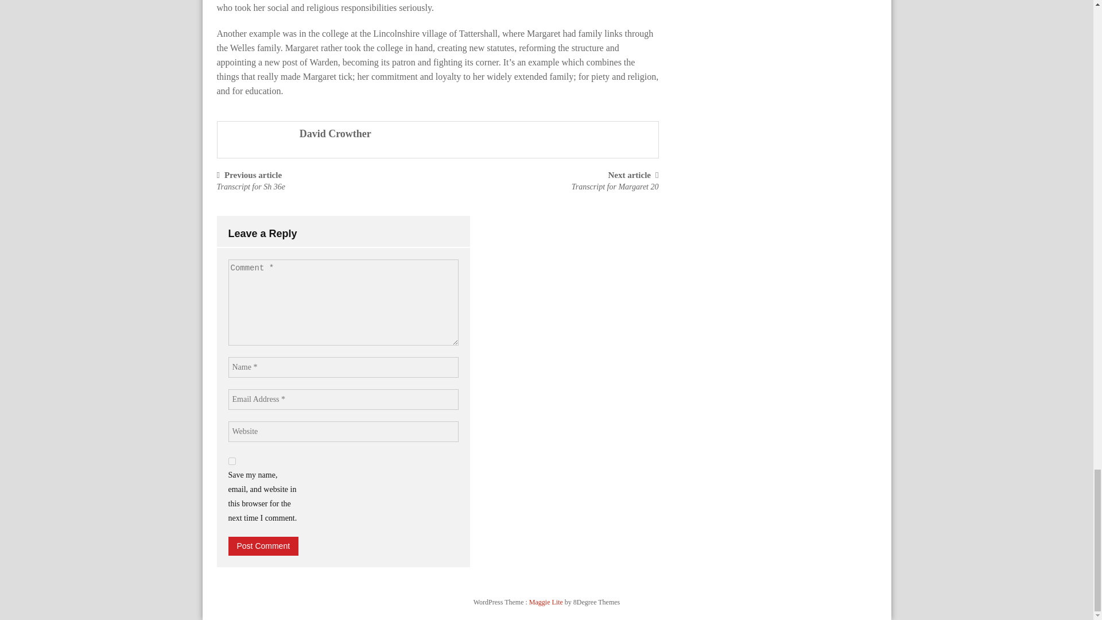  Describe the element at coordinates (232, 462) in the screenshot. I see `yes` at that location.